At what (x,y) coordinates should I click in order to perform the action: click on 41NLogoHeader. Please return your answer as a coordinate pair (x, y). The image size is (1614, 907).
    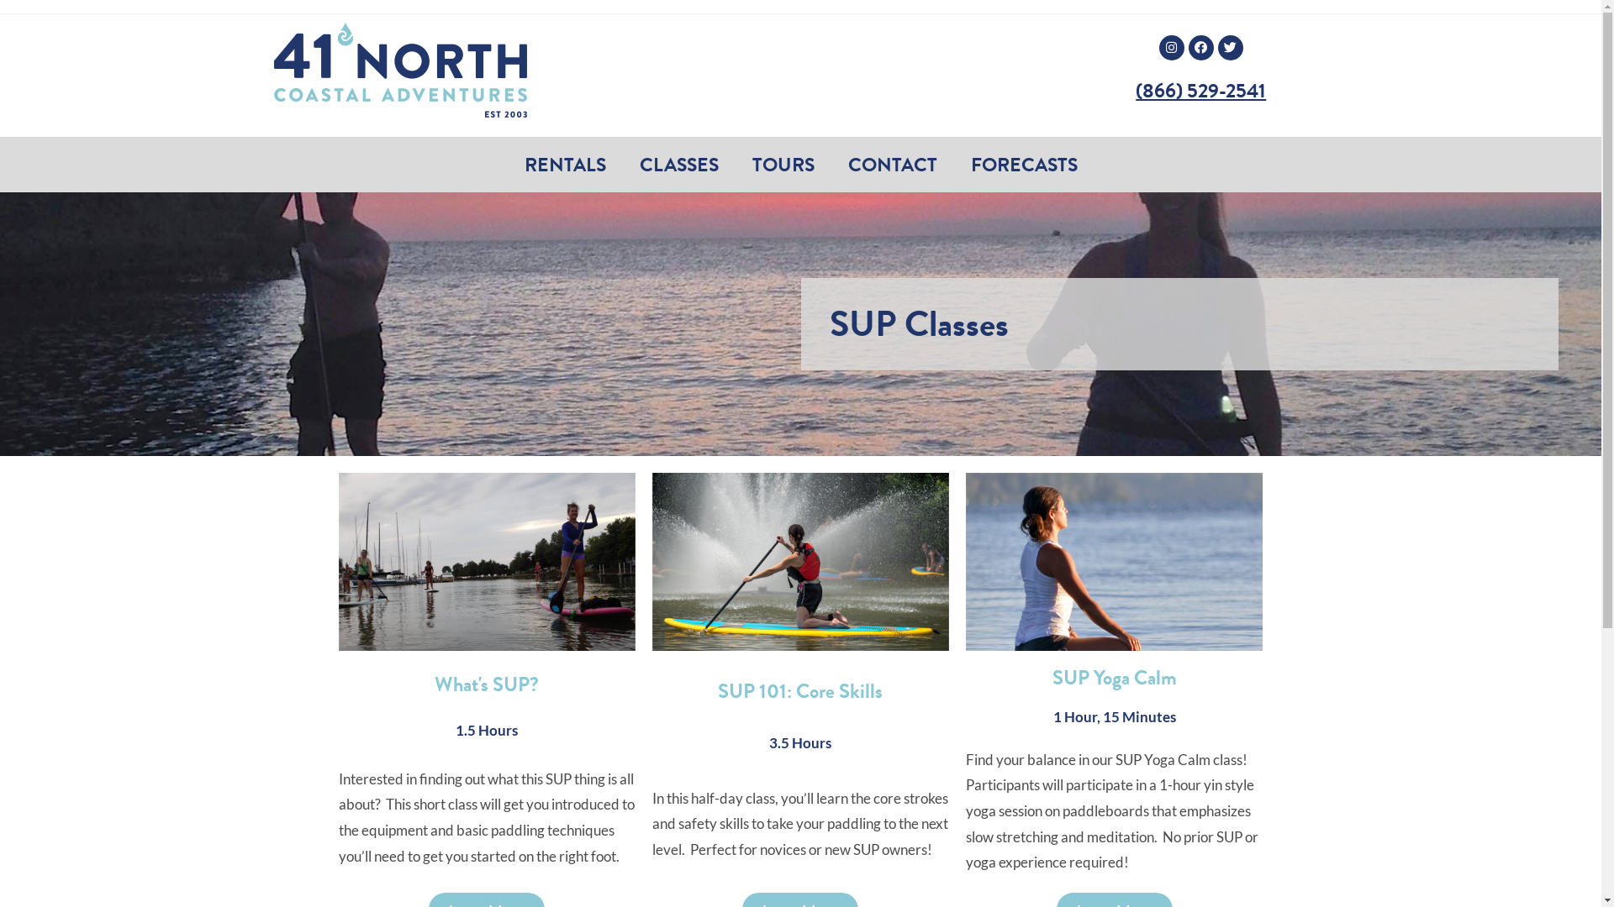
    Looking at the image, I should click on (400, 71).